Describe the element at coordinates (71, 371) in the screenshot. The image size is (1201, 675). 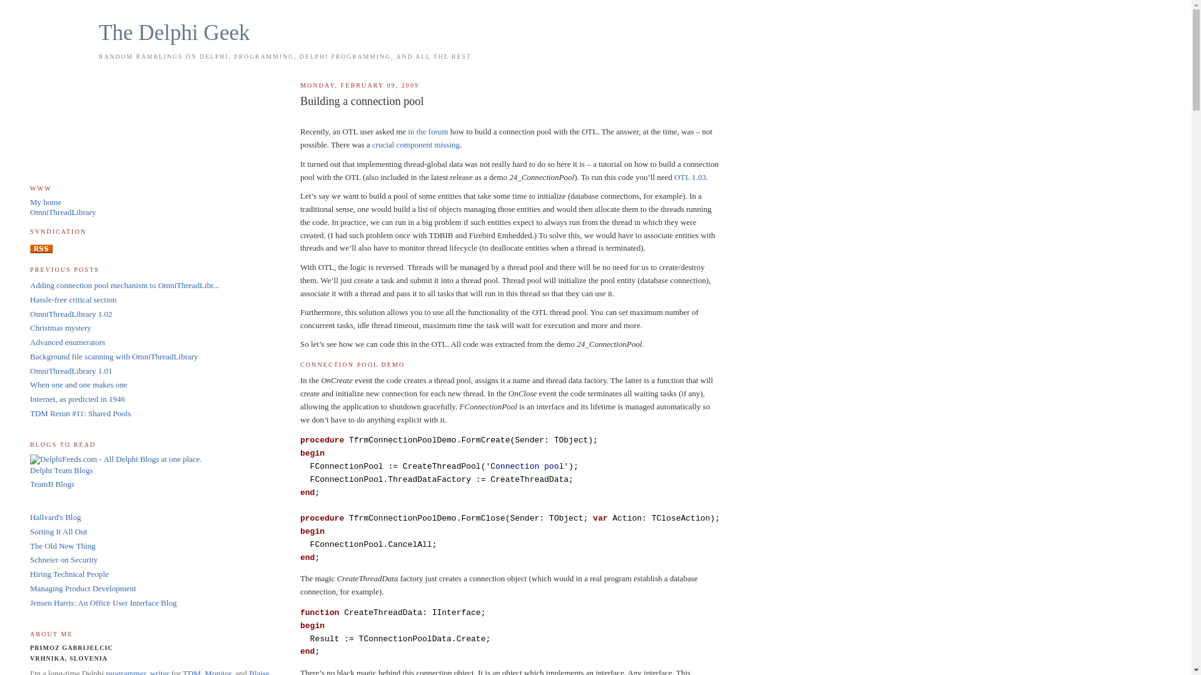
I see `OmniThreadLibrary 1.01` at that location.